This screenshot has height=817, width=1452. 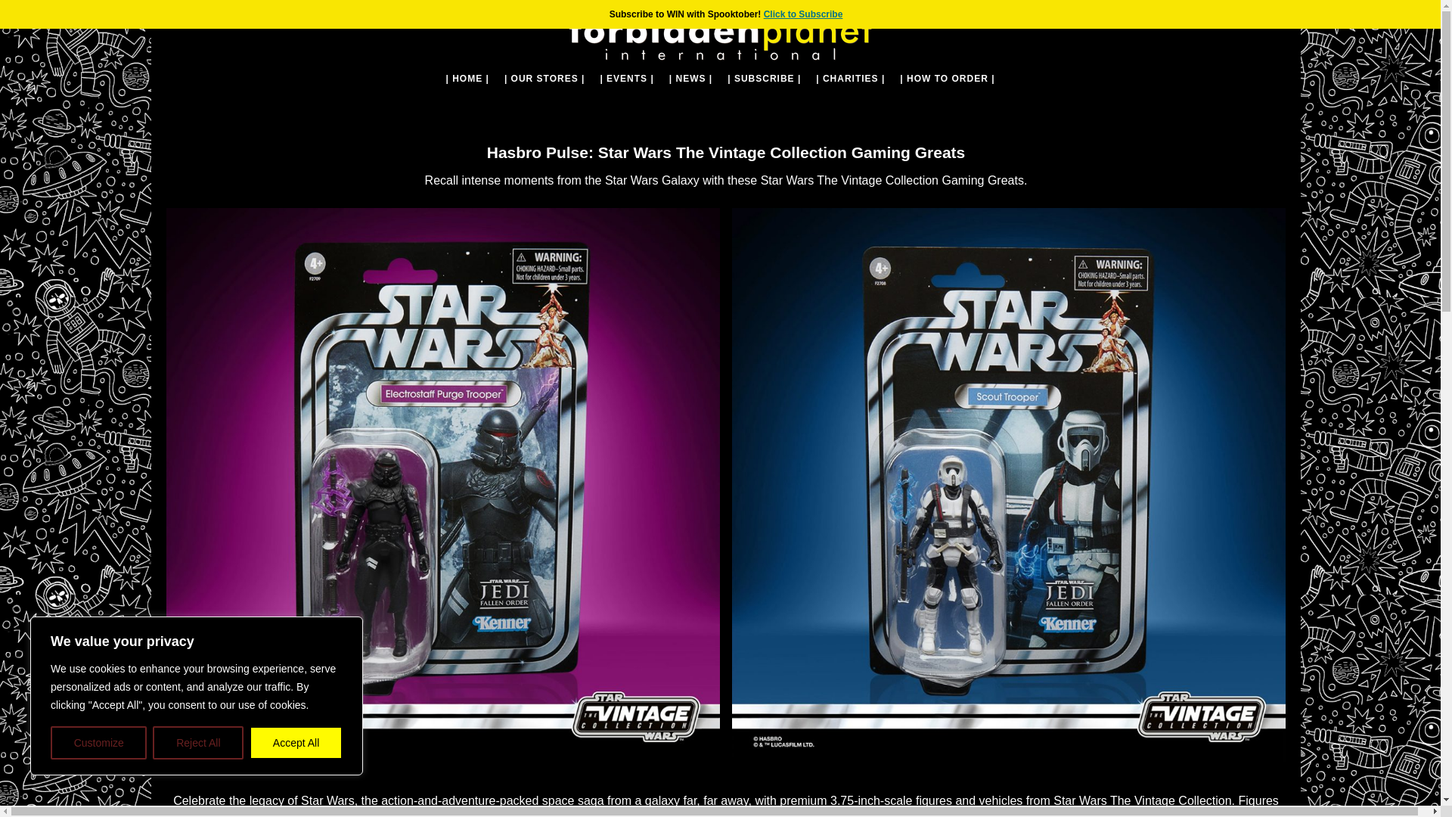 What do you see at coordinates (296, 743) in the screenshot?
I see `Accept All` at bounding box center [296, 743].